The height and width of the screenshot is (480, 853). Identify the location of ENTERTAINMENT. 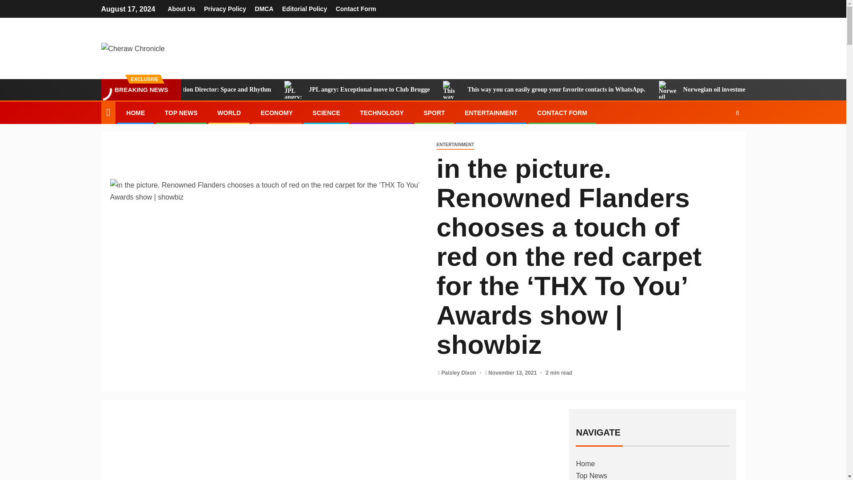
(491, 113).